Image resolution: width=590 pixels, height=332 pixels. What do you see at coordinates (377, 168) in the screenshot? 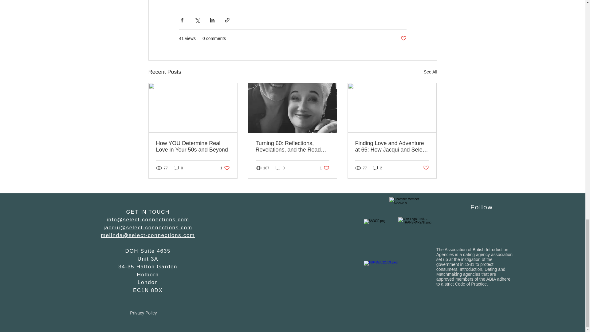
I see `How YOU Determine Real Love in Your 50s and Beyond` at bounding box center [377, 168].